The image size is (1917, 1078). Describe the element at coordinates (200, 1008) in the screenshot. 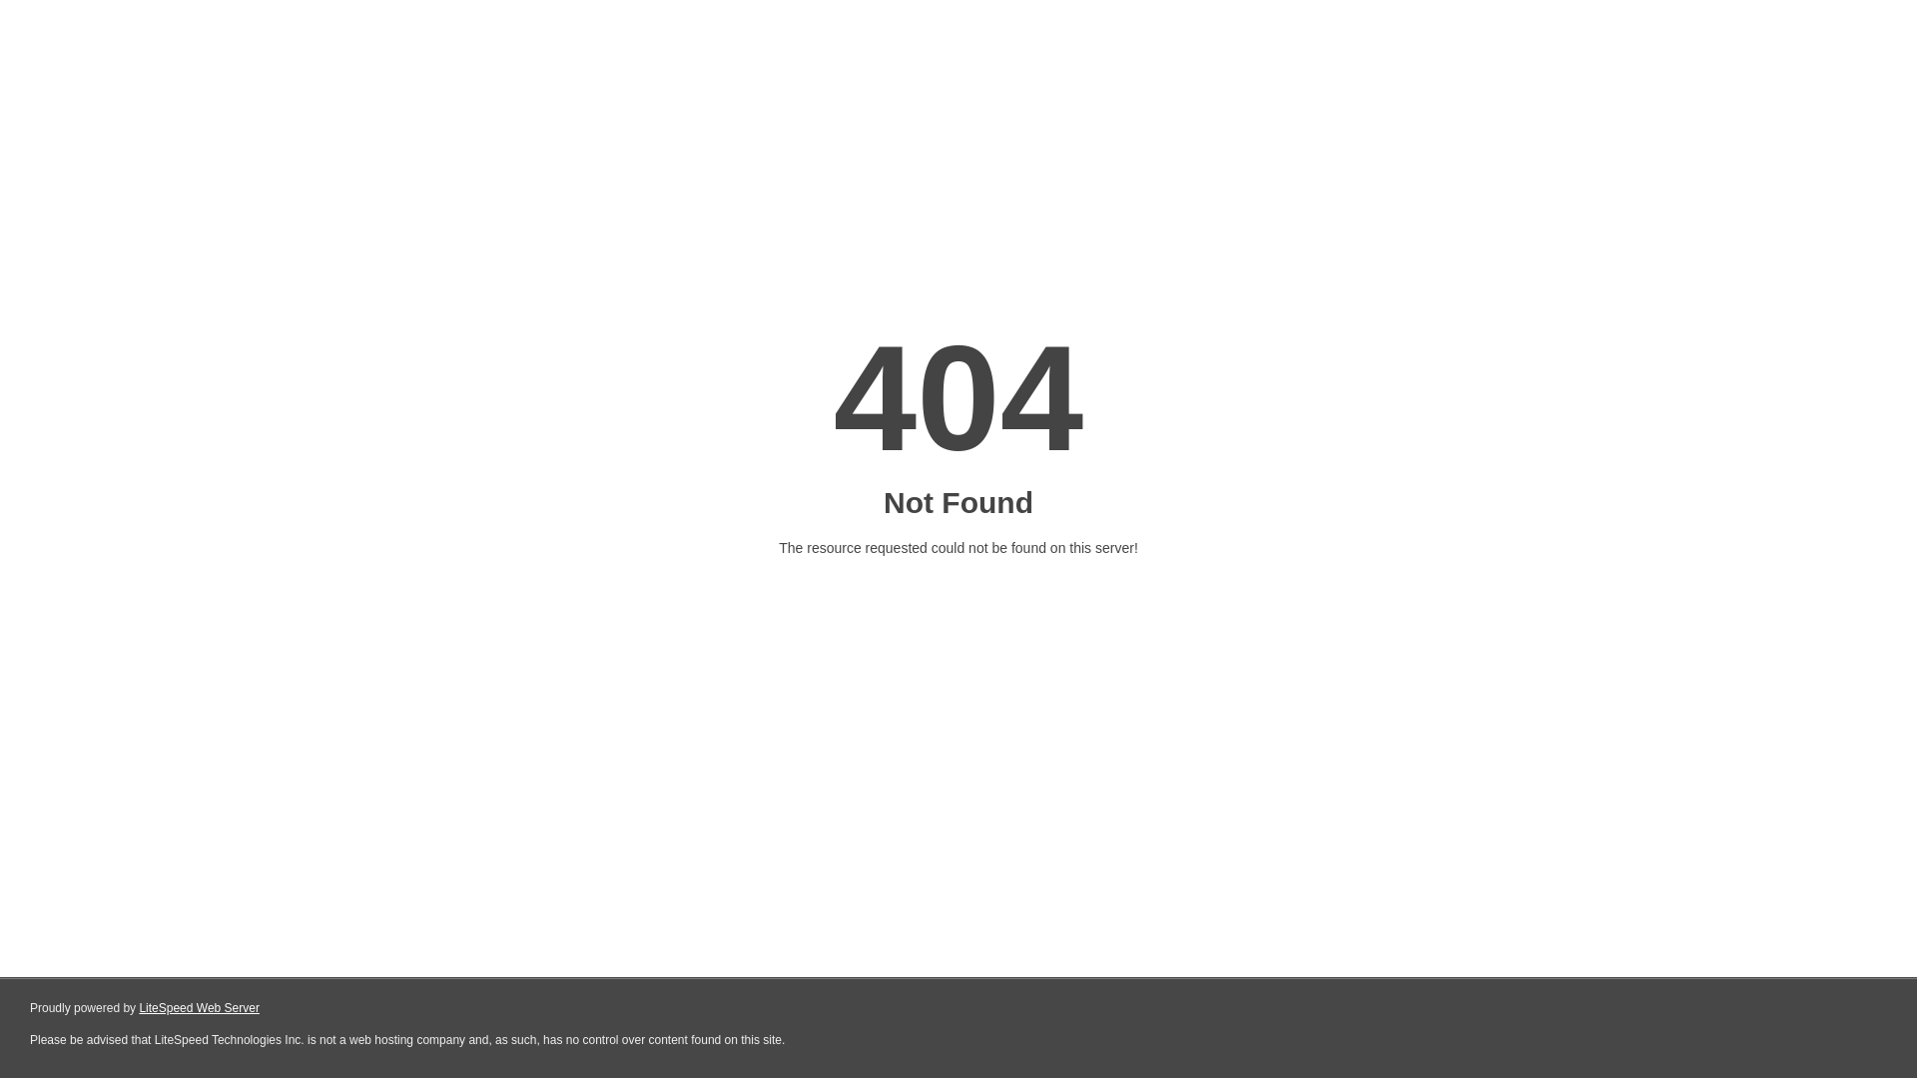

I see `LiteSpeed Web Server` at that location.